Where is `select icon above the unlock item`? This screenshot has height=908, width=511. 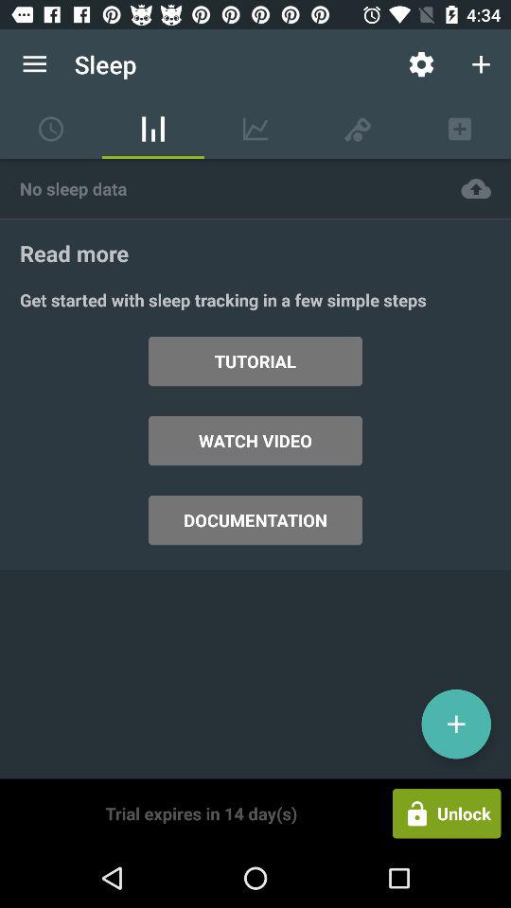 select icon above the unlock item is located at coordinates (456, 724).